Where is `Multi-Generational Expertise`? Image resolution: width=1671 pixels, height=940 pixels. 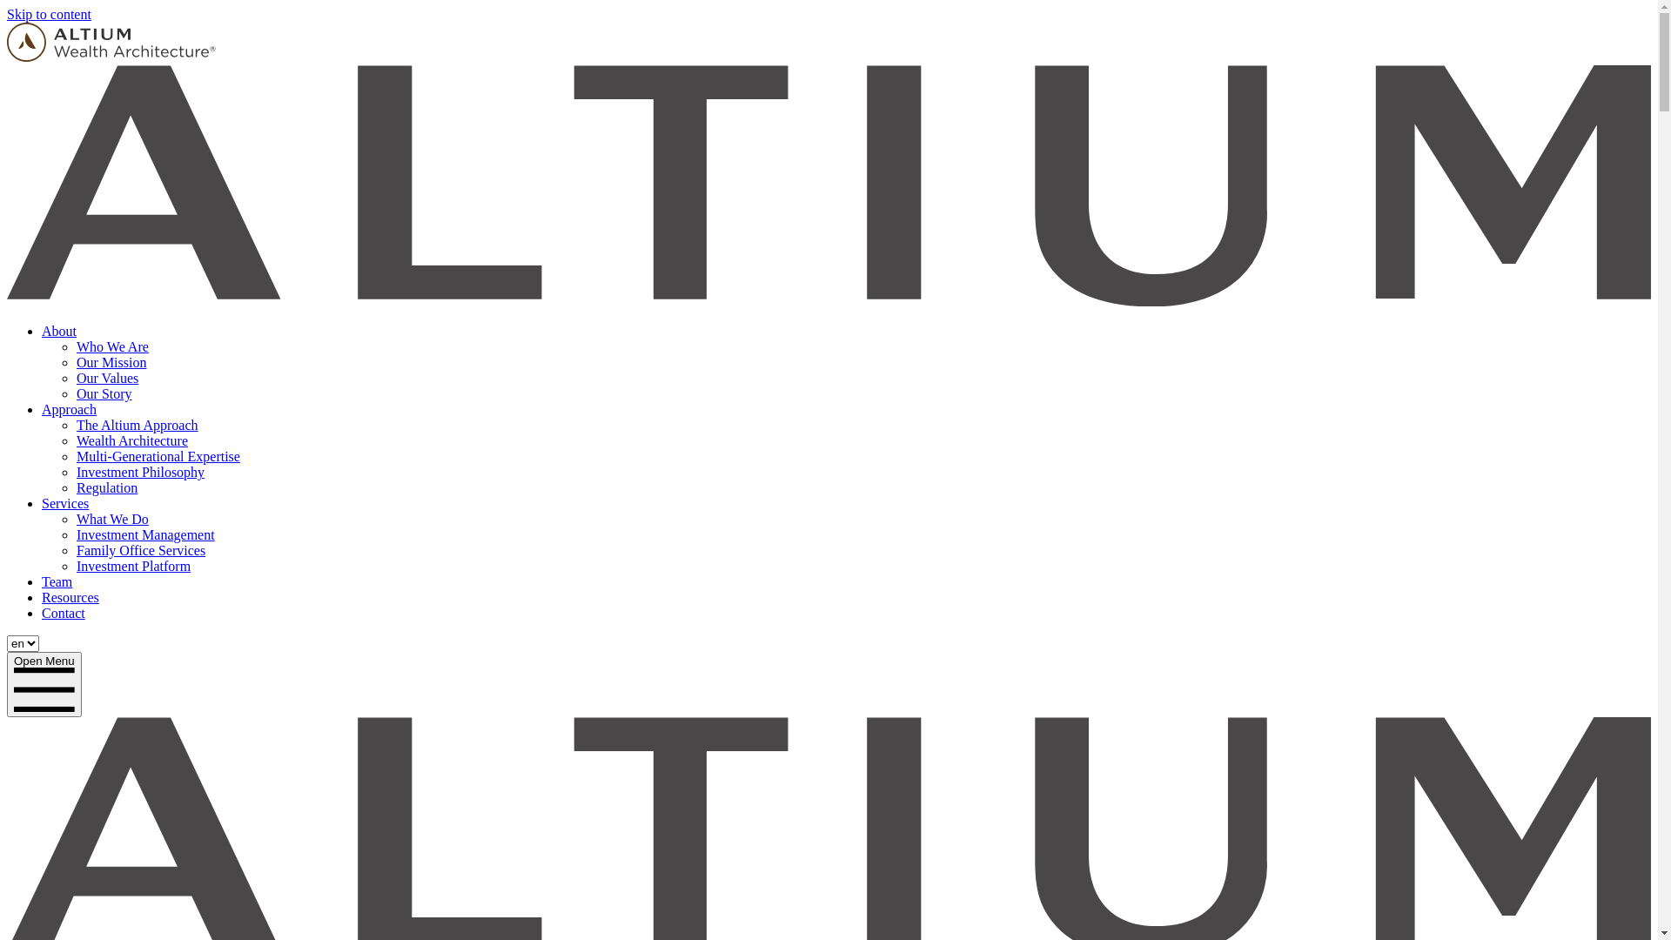
Multi-Generational Expertise is located at coordinates (158, 456).